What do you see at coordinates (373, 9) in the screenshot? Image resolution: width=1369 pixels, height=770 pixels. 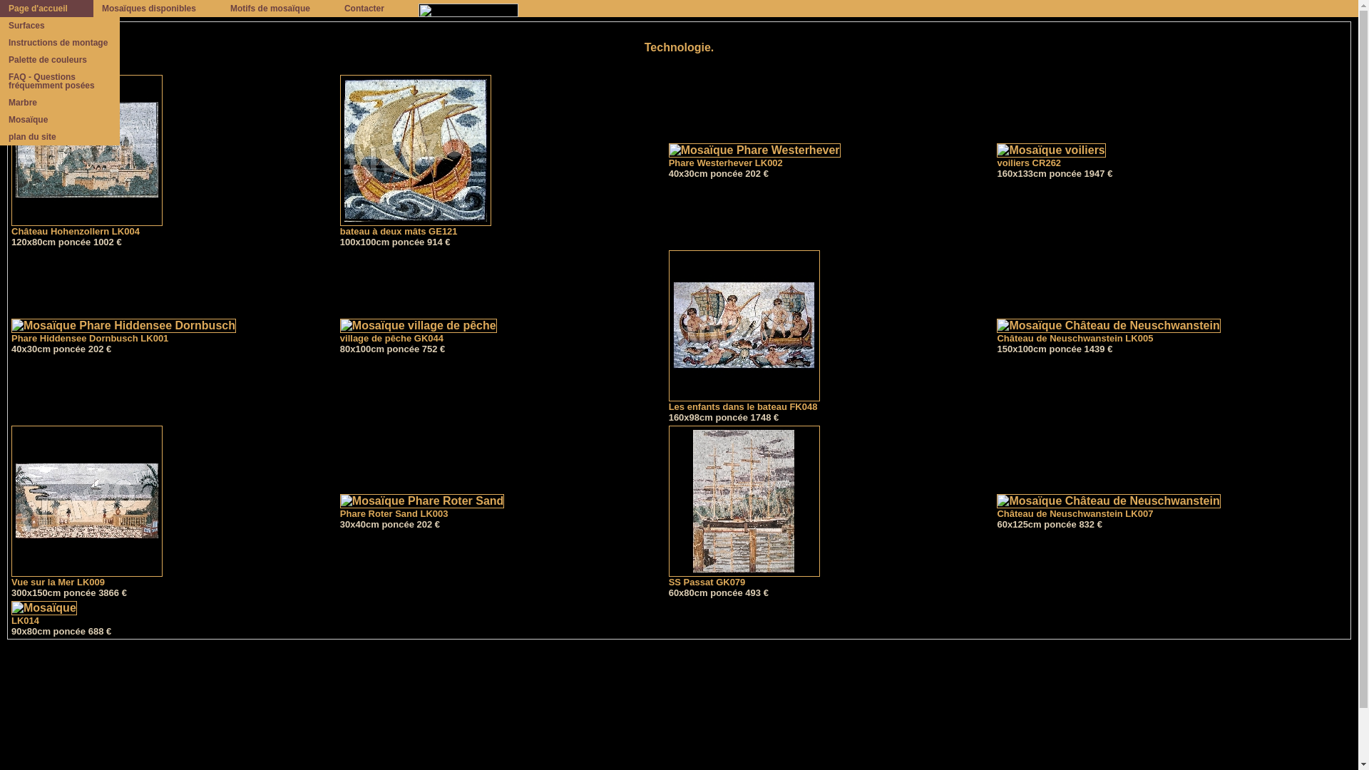 I see `Contacter` at bounding box center [373, 9].